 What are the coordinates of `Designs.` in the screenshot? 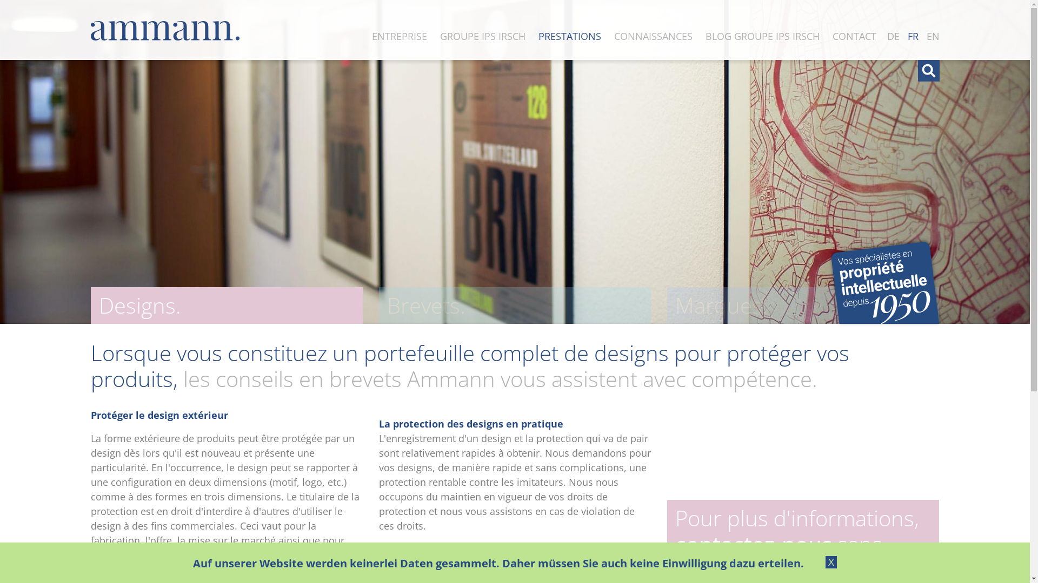 It's located at (227, 306).